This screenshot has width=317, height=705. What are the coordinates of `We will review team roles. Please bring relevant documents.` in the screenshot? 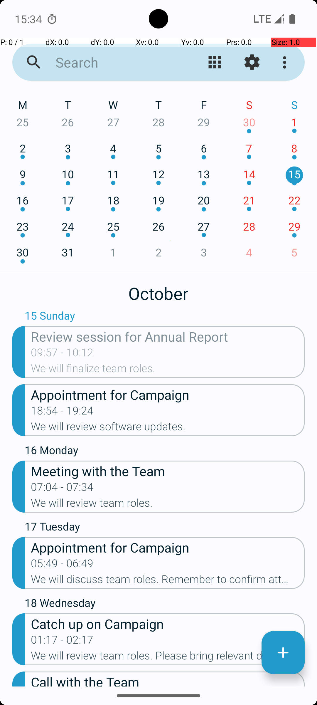 It's located at (168, 657).